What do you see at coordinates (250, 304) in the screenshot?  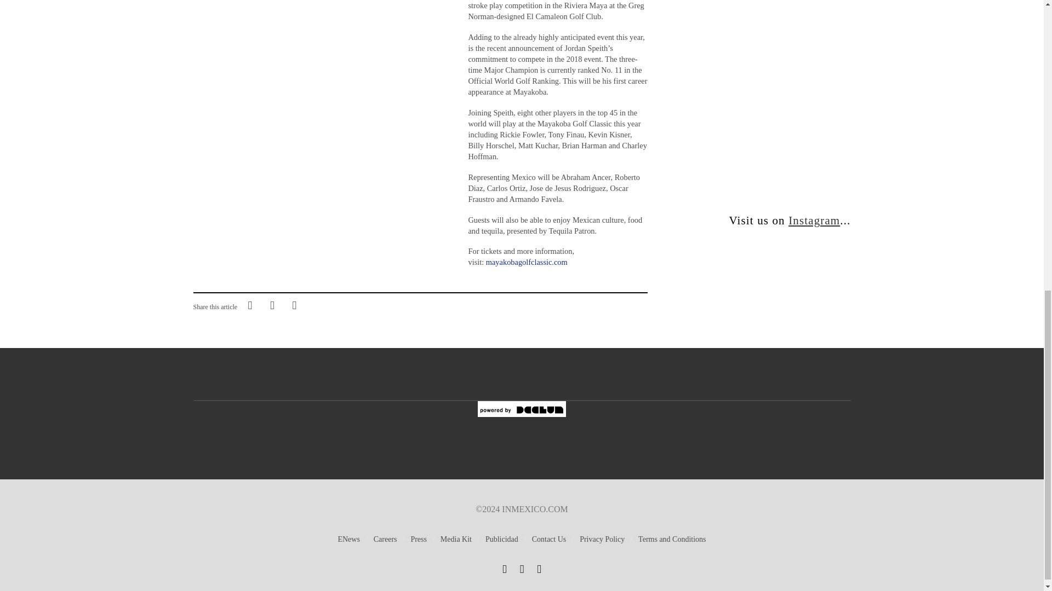 I see `Share on Facebook` at bounding box center [250, 304].